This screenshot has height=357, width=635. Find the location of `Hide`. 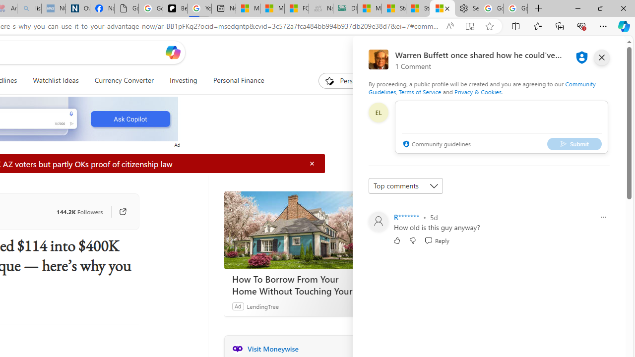

Hide is located at coordinates (312, 164).